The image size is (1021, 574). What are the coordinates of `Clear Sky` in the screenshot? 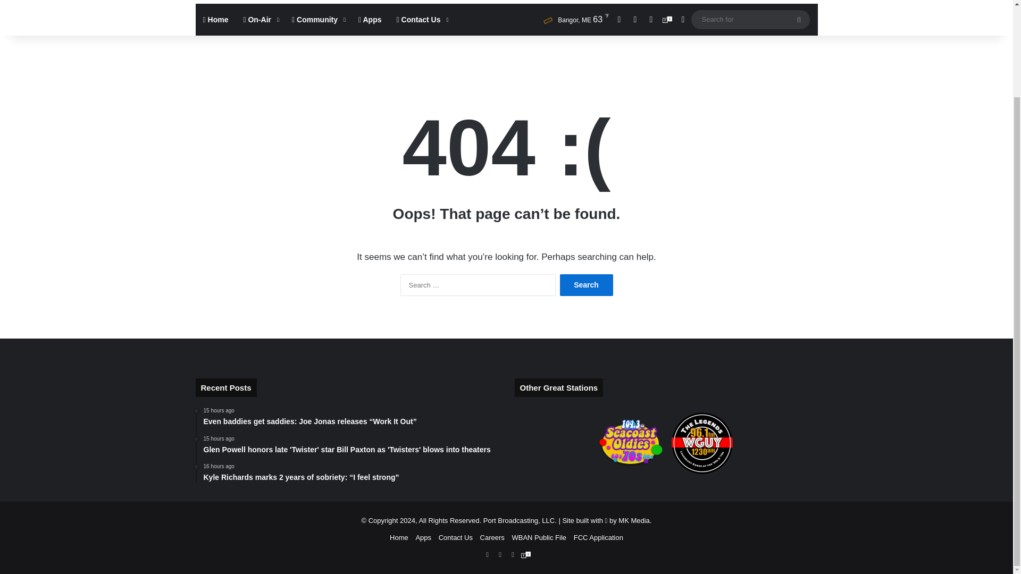 It's located at (573, 19).